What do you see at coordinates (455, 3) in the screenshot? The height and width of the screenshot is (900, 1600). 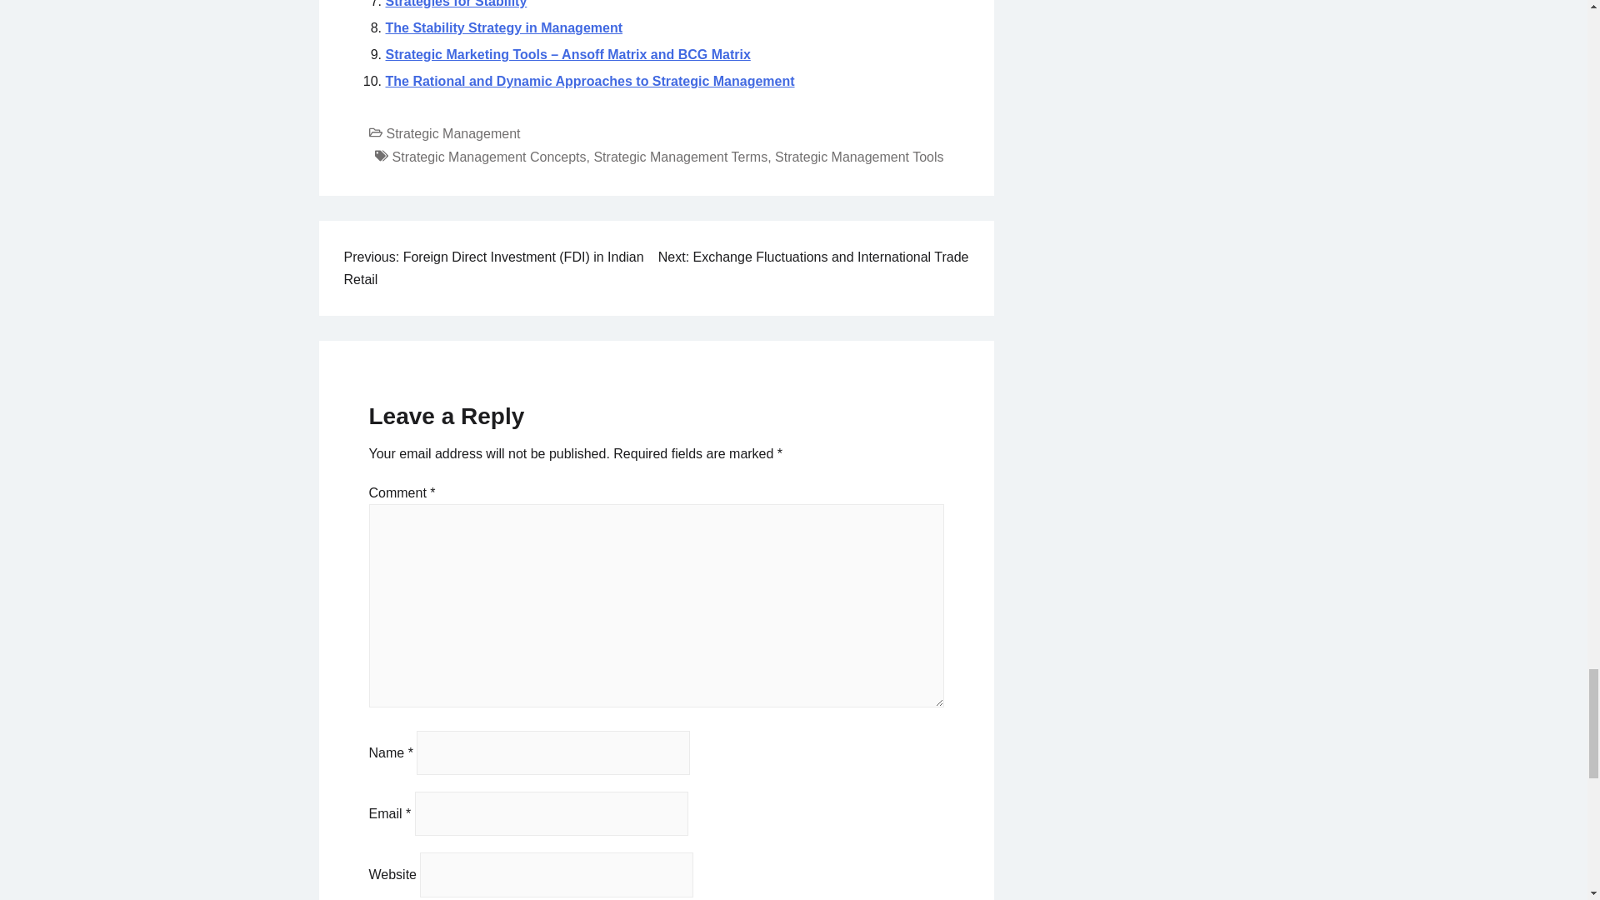 I see `Strategies for Stability` at bounding box center [455, 3].